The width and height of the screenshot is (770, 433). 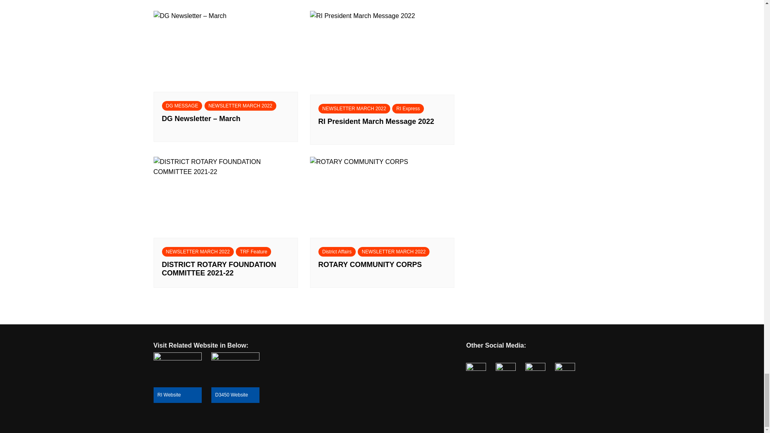 I want to click on ROTARY COMMUNITY CORPS, so click(x=382, y=269).